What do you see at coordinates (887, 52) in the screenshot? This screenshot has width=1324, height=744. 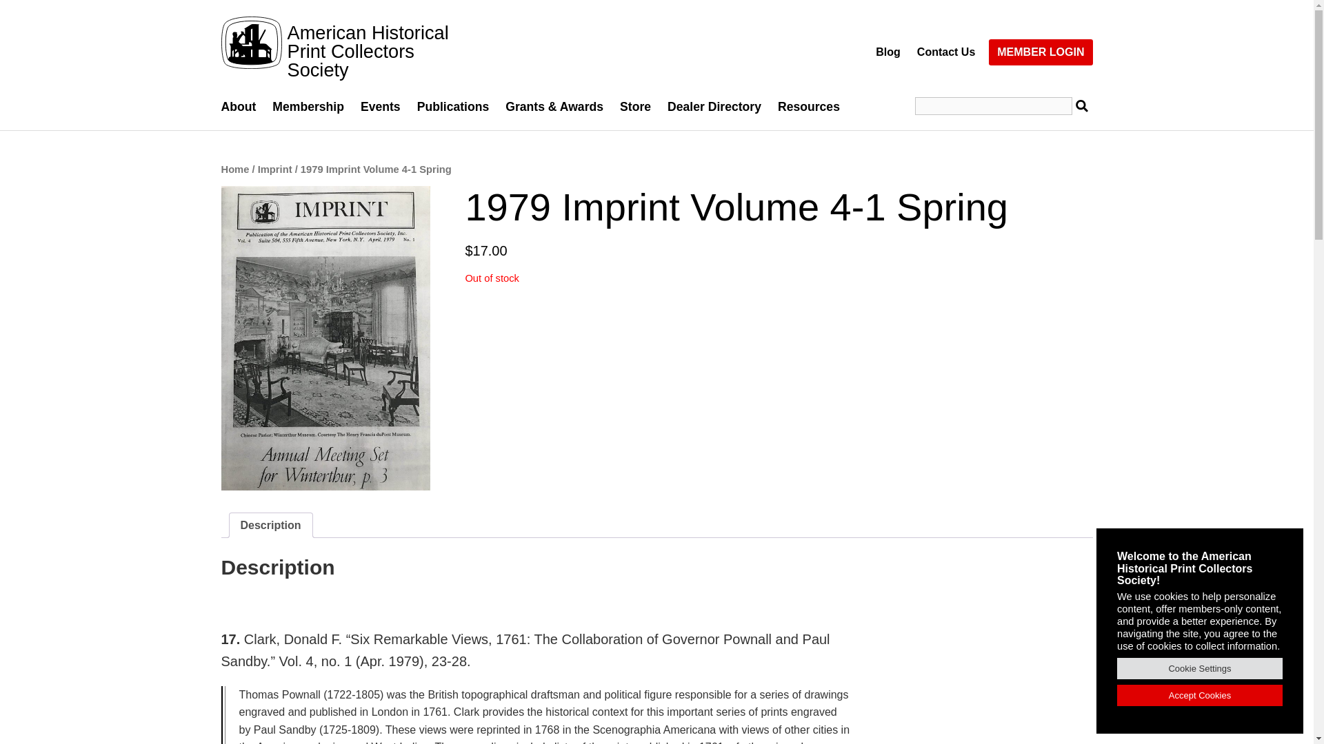 I see `Blog` at bounding box center [887, 52].